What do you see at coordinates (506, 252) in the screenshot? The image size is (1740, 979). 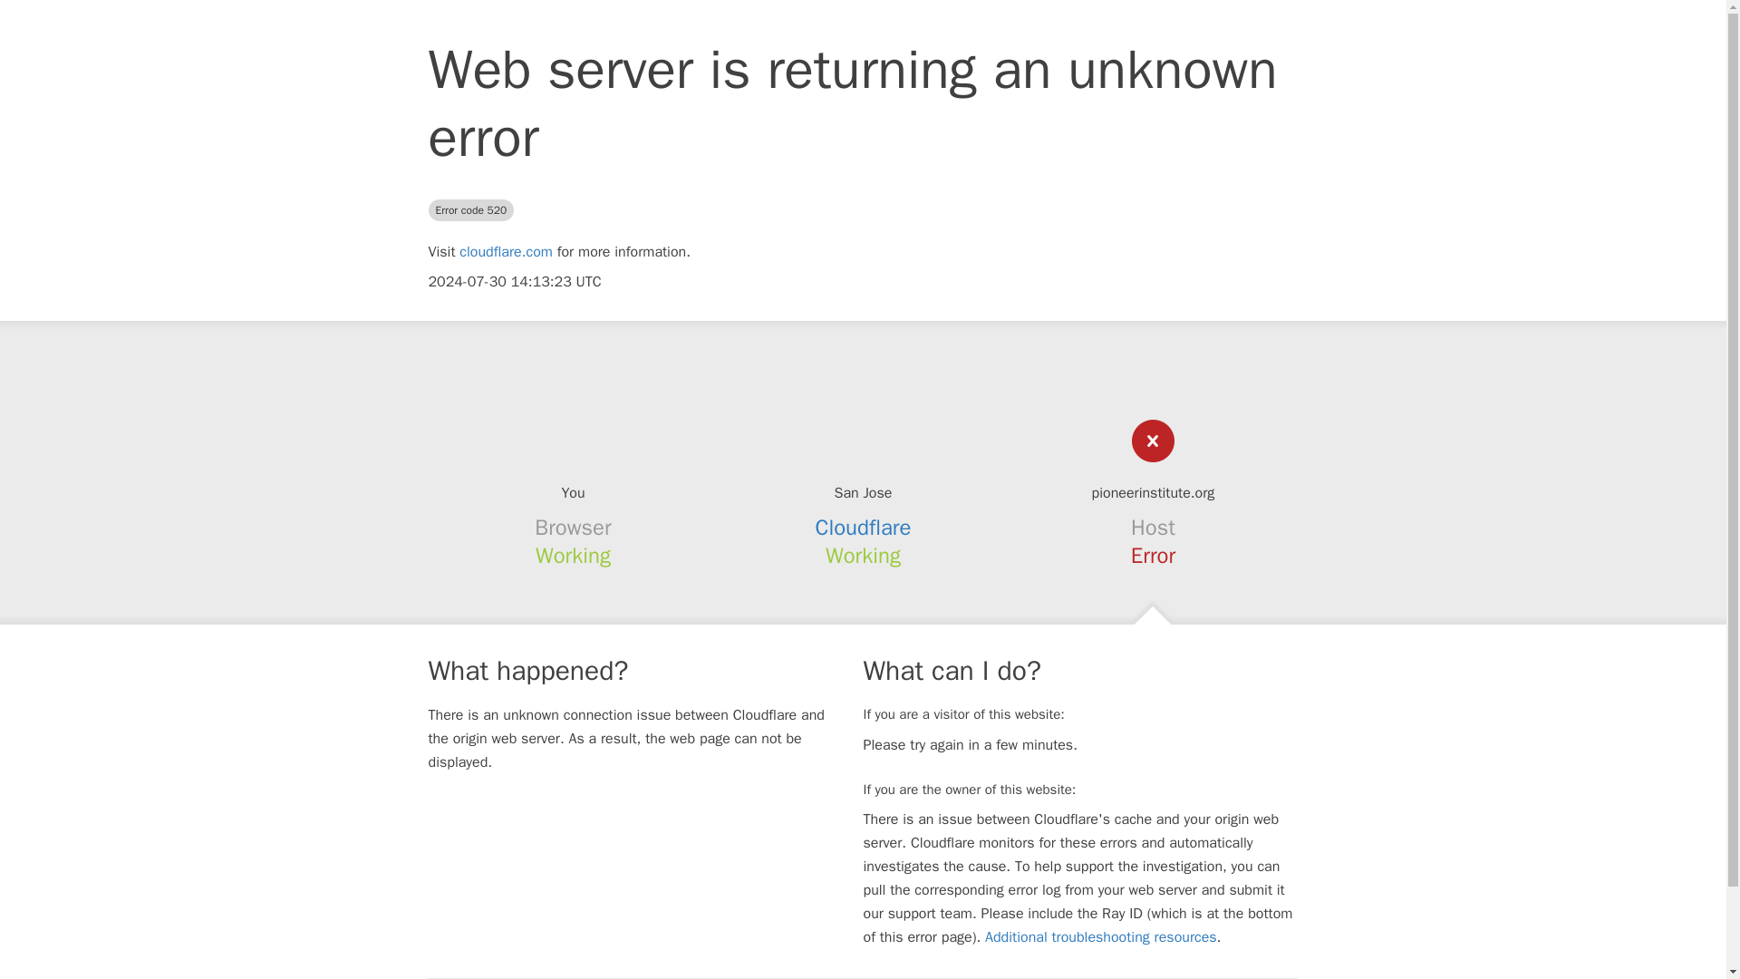 I see `cloudflare.com` at bounding box center [506, 252].